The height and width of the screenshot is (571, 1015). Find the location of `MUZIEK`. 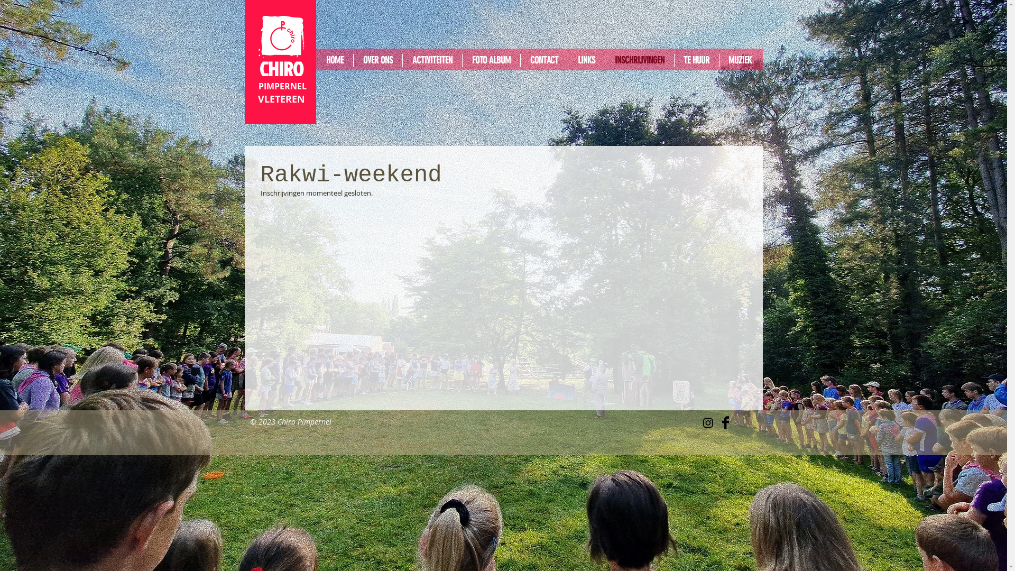

MUZIEK is located at coordinates (740, 60).